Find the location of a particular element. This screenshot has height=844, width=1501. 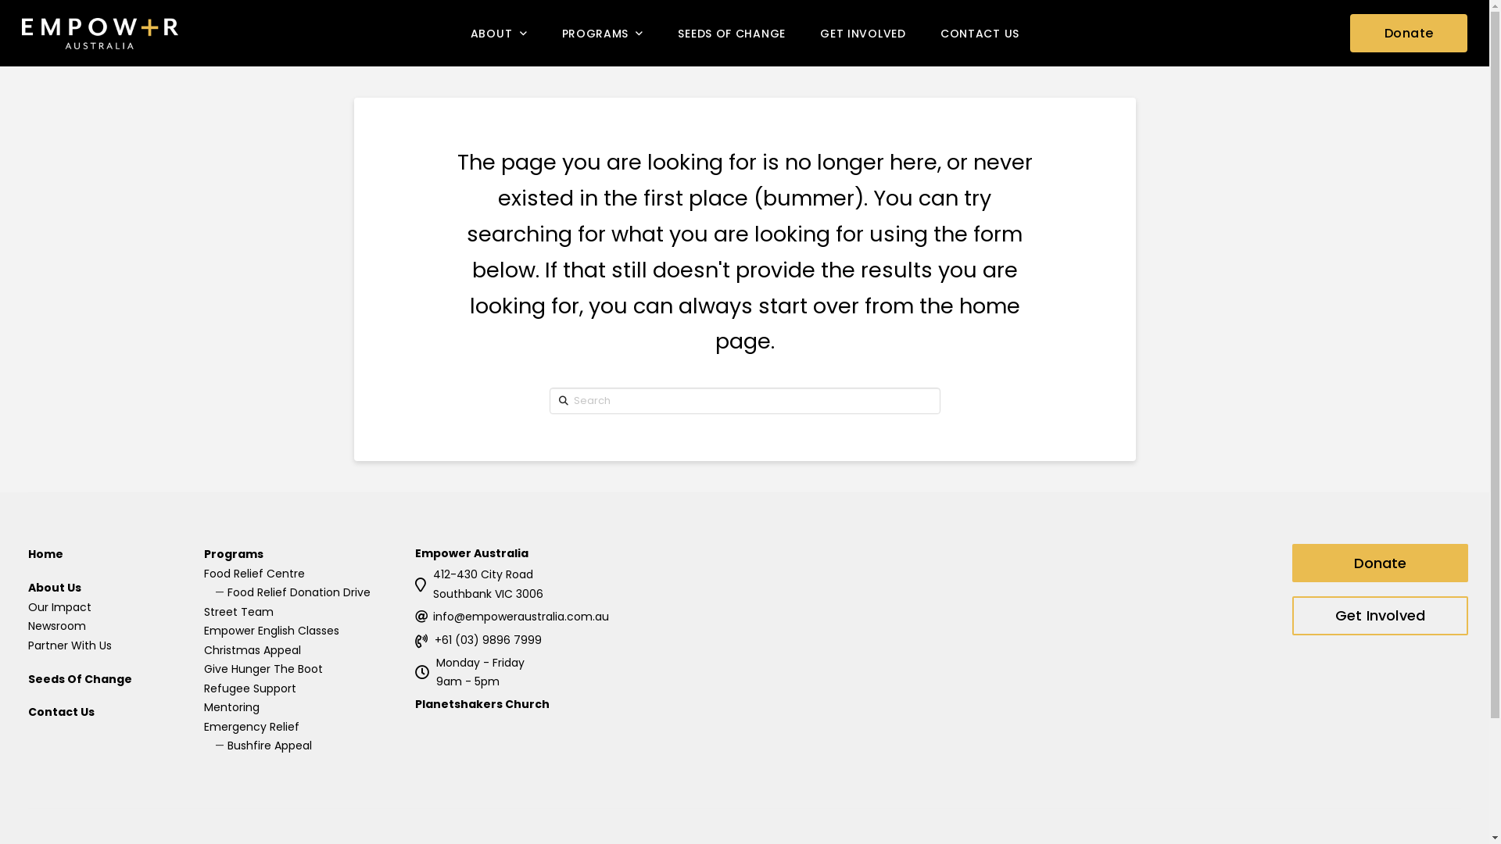

GET INVOLVED is located at coordinates (863, 33).